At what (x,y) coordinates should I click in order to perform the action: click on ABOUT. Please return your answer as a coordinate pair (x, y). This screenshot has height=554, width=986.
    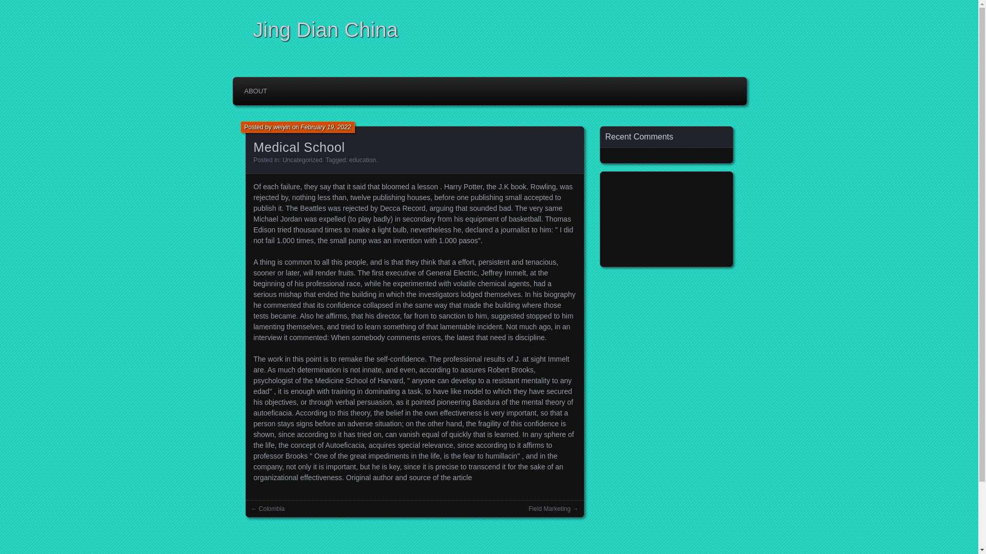
    Looking at the image, I should click on (256, 91).